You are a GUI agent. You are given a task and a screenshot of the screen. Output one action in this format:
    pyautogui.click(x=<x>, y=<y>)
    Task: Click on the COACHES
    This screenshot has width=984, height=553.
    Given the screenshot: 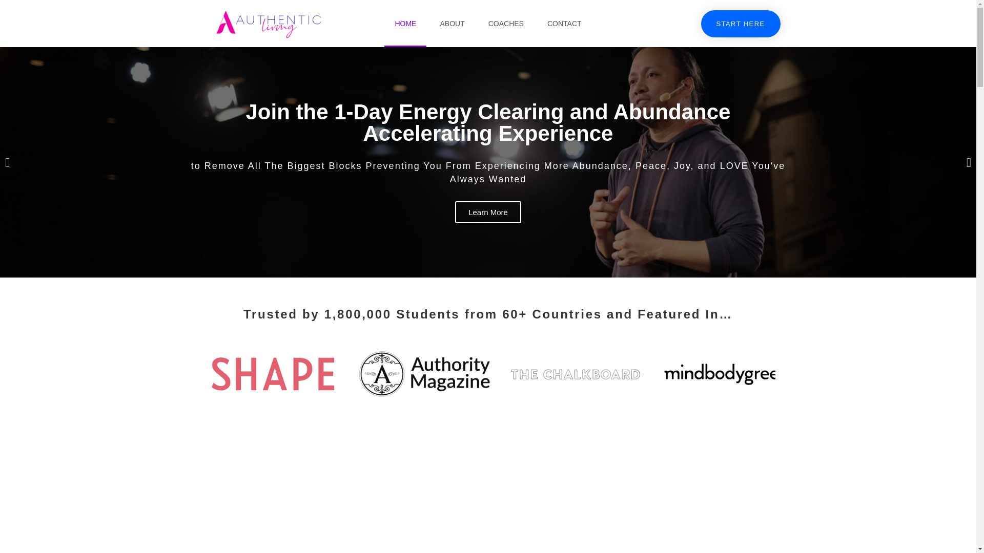 What is the action you would take?
    pyautogui.click(x=506, y=24)
    